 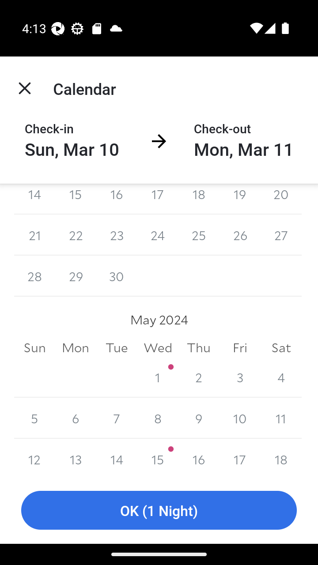 What do you see at coordinates (117, 276) in the screenshot?
I see `30 30 April 2024` at bounding box center [117, 276].